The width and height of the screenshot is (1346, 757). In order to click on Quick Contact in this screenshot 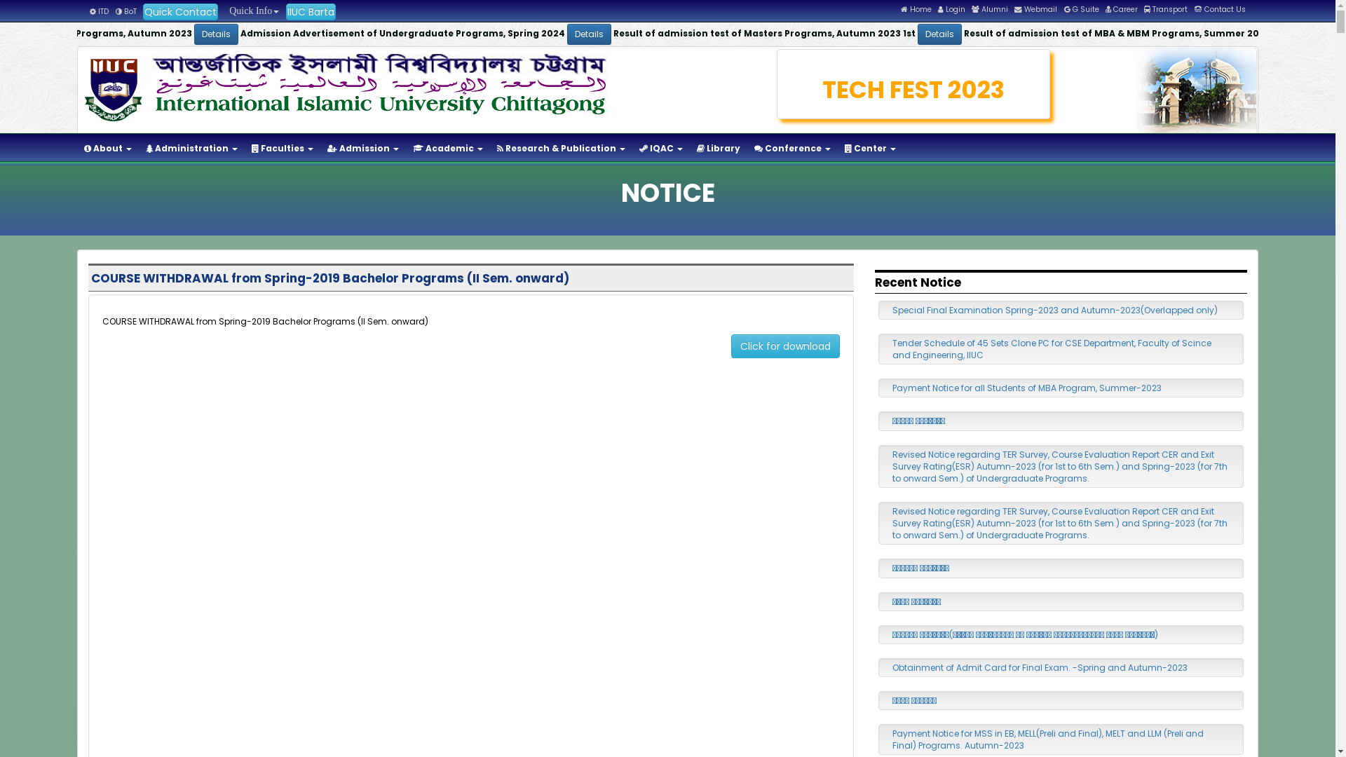, I will do `click(181, 12)`.